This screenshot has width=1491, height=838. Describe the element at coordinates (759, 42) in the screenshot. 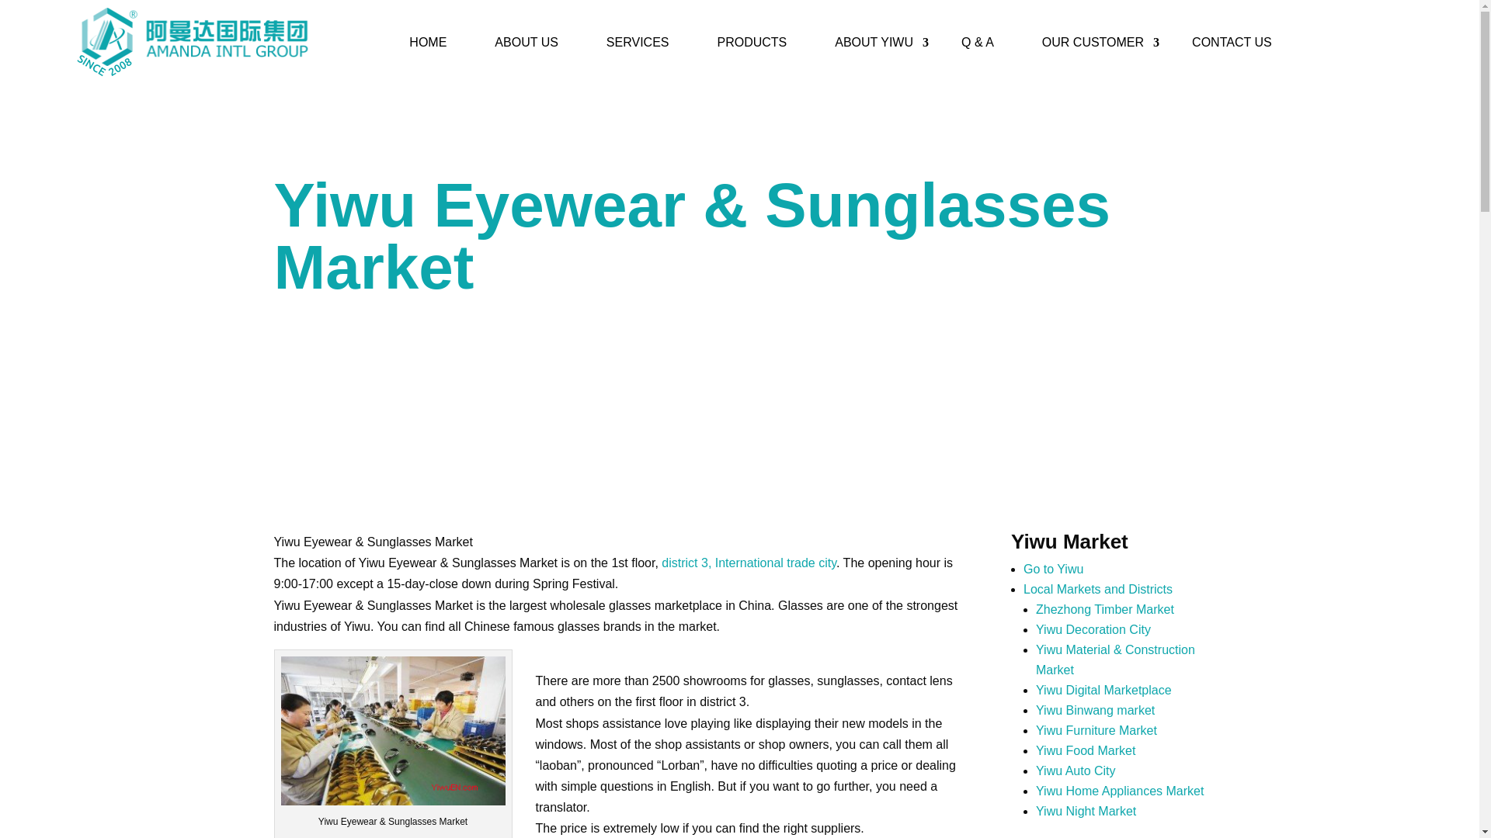

I see `PRODUCTS` at that location.